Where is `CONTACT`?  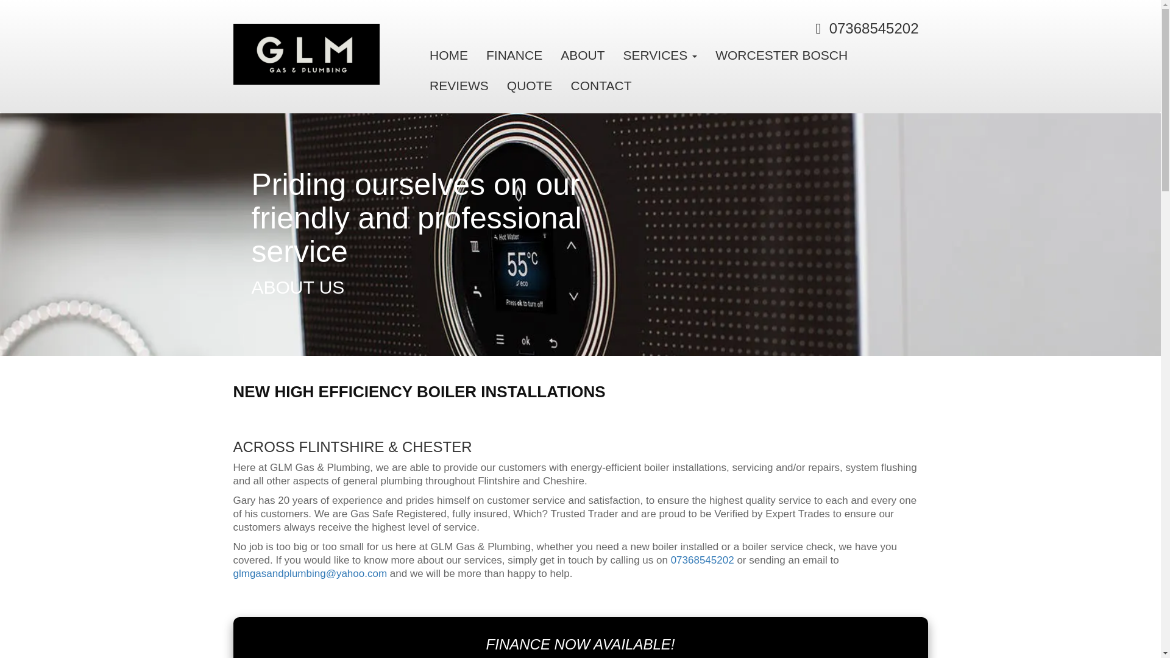 CONTACT is located at coordinates (601, 85).